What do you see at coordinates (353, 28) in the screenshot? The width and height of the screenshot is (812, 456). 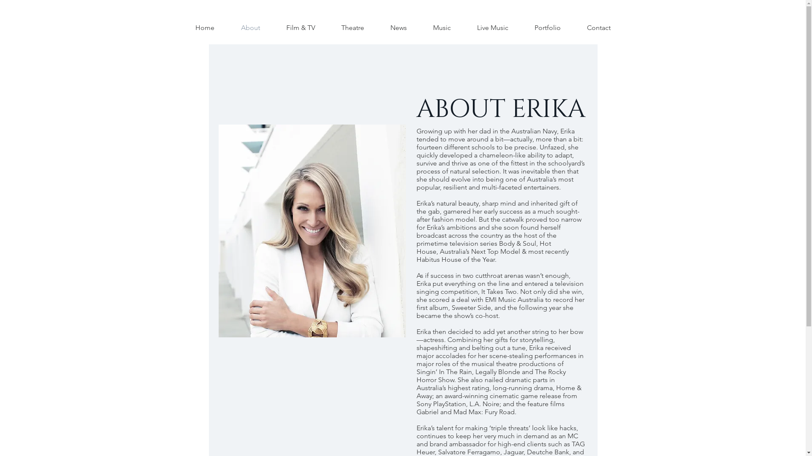 I see `Theatre` at bounding box center [353, 28].